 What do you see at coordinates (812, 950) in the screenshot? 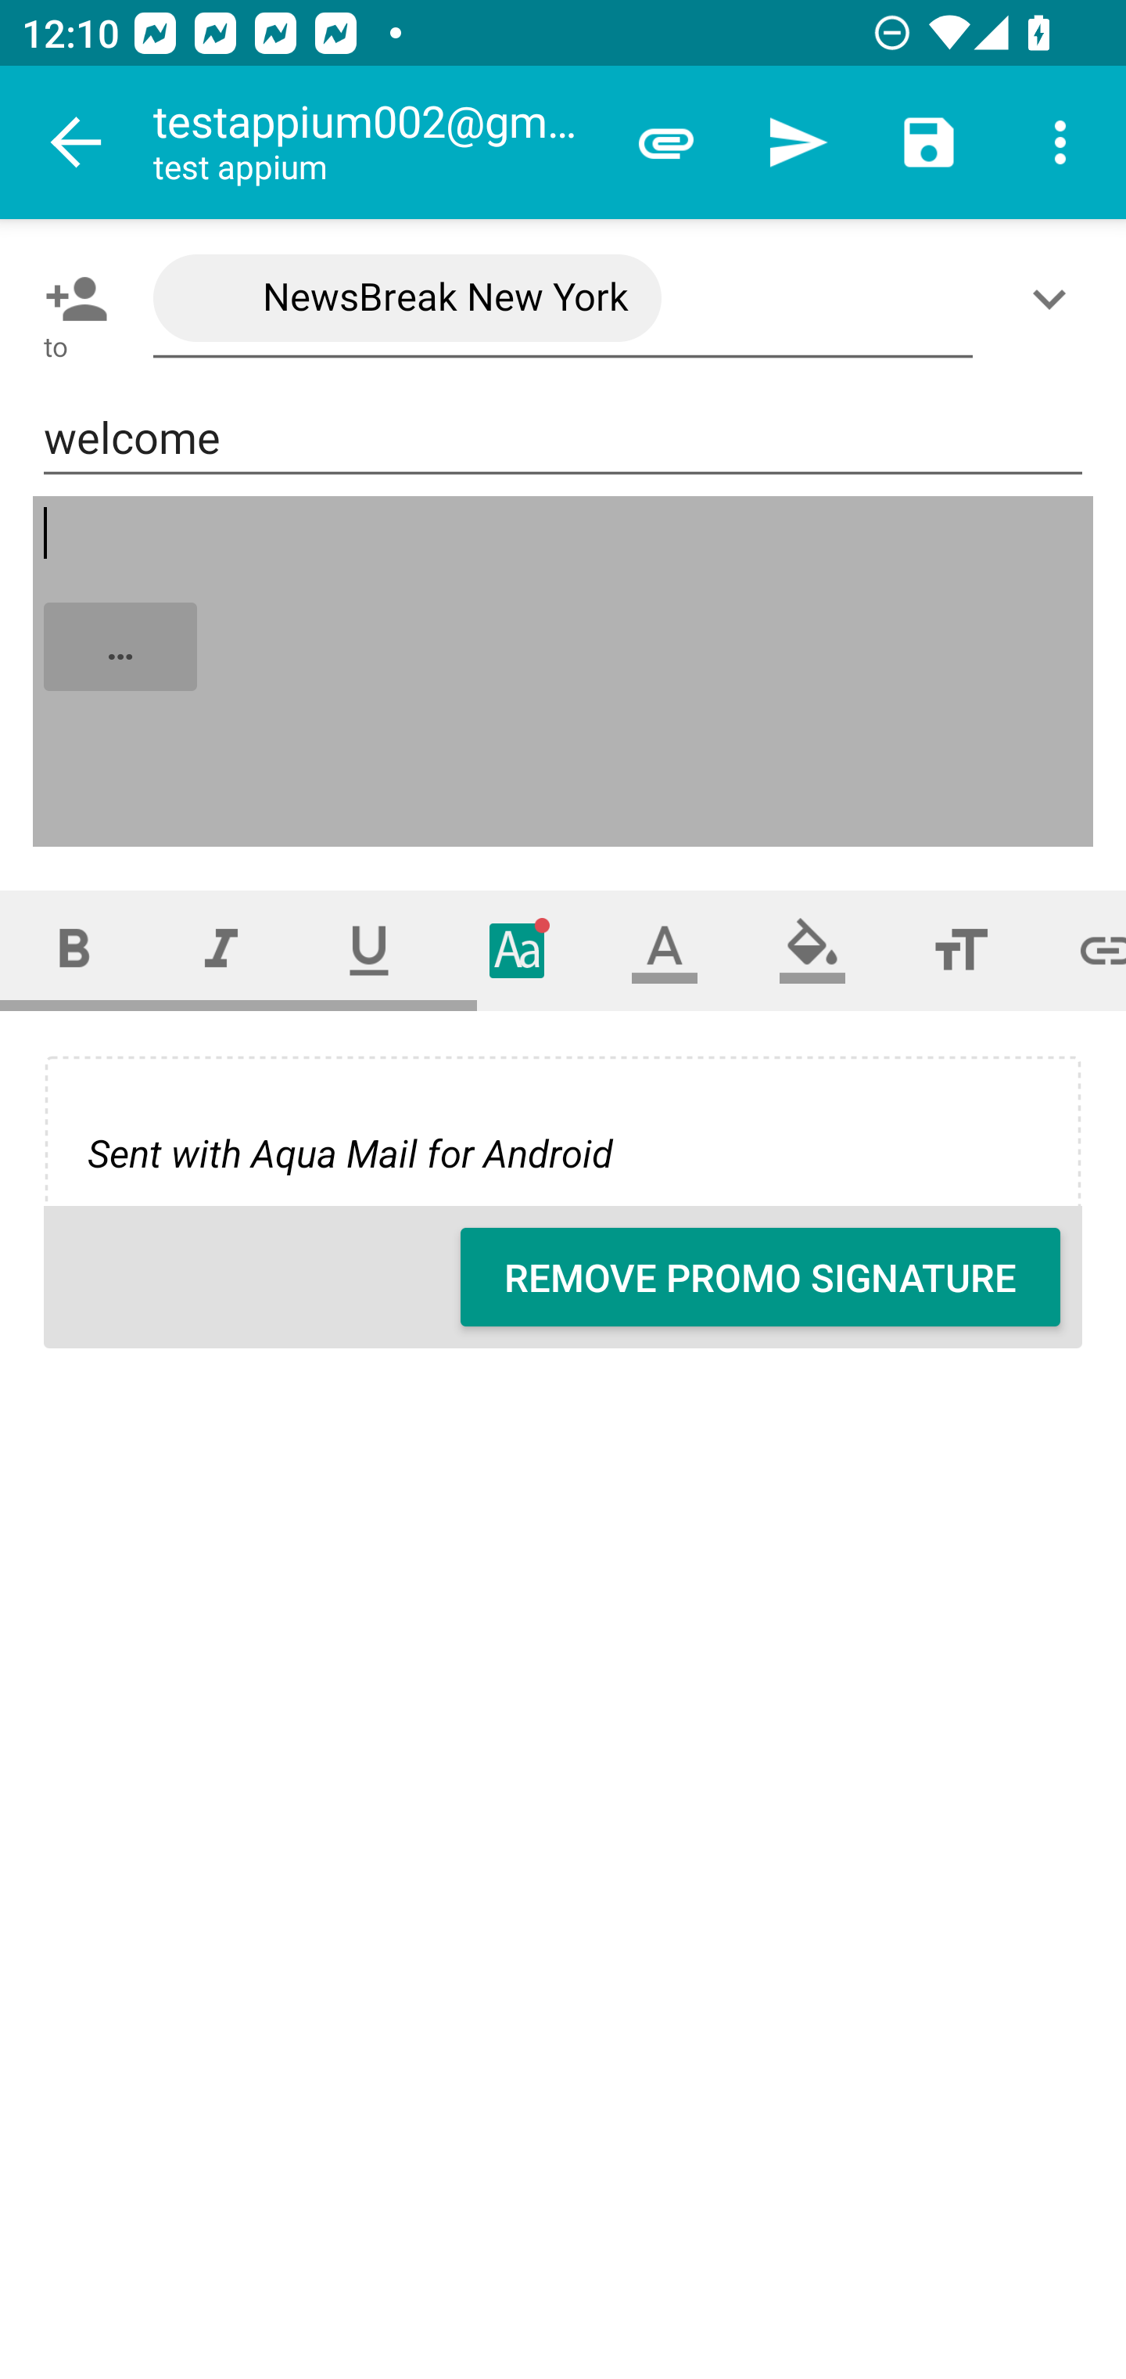
I see `Fill color` at bounding box center [812, 950].